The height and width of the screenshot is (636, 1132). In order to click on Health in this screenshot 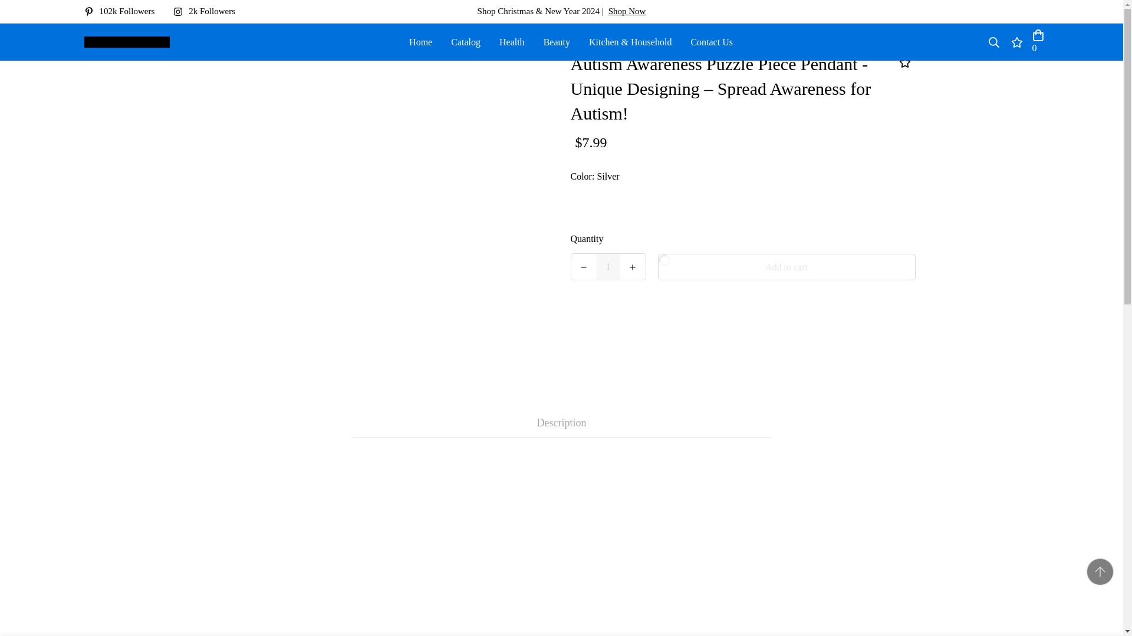, I will do `click(512, 41)`.